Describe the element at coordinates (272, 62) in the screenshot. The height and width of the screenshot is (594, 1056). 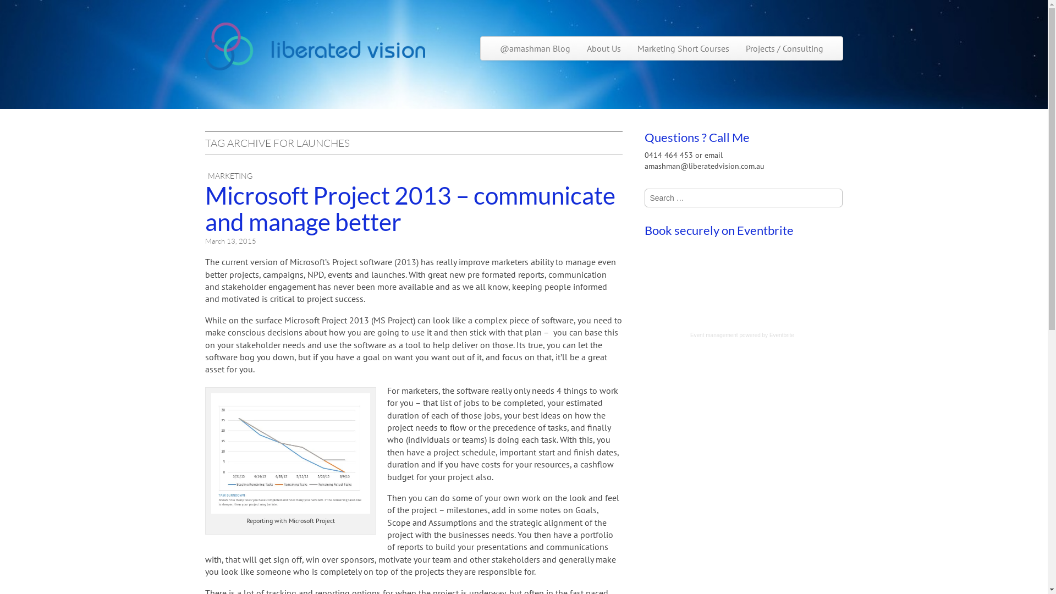
I see `liberated vision` at that location.